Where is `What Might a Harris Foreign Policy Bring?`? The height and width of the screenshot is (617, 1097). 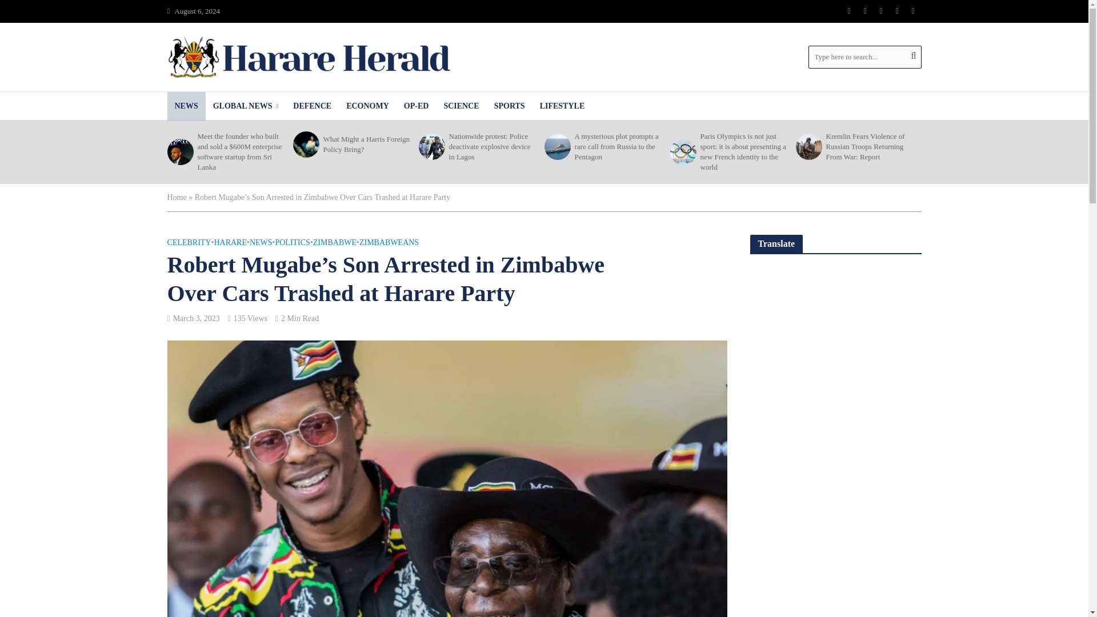
What Might a Harris Foreign Policy Bring? is located at coordinates (305, 145).